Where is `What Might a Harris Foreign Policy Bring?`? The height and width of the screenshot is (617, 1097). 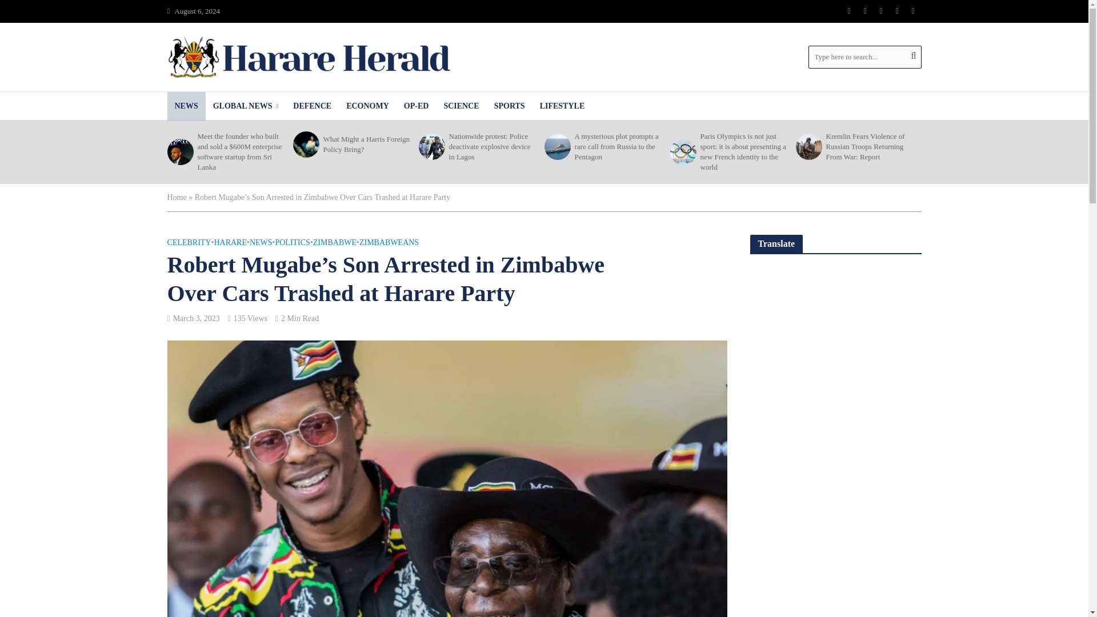
What Might a Harris Foreign Policy Bring? is located at coordinates (305, 145).